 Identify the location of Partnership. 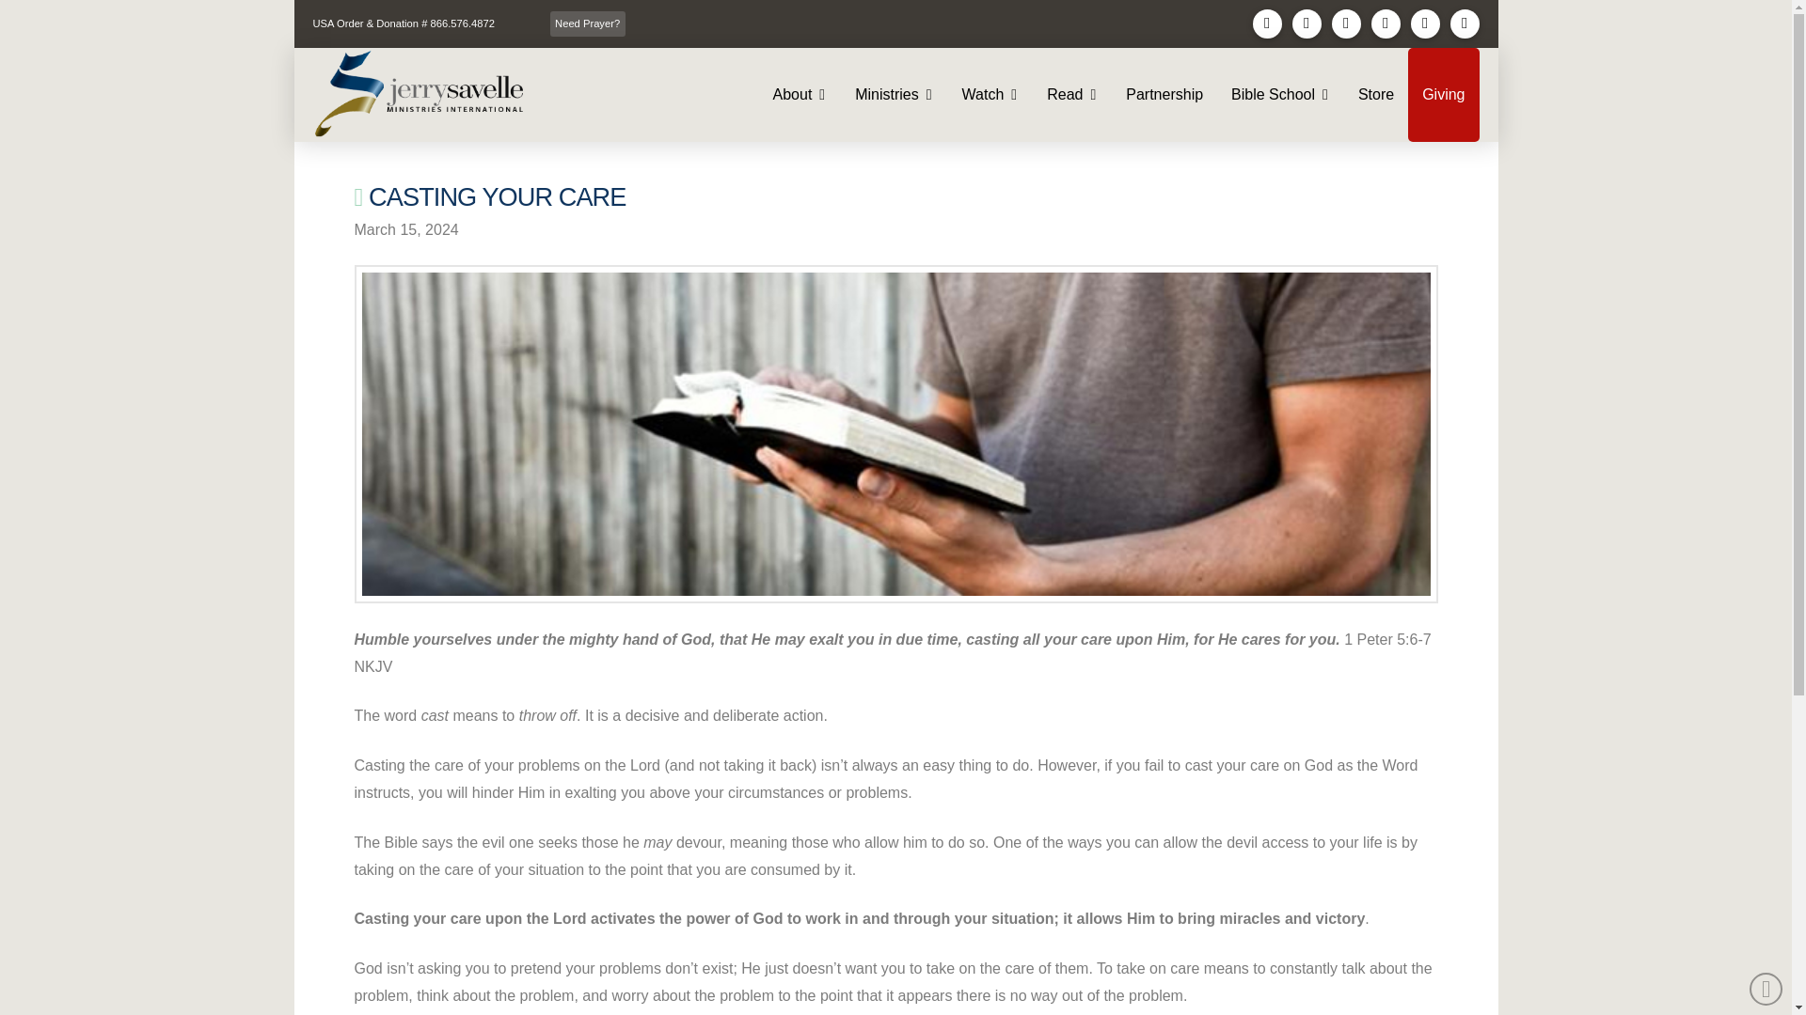
(1164, 94).